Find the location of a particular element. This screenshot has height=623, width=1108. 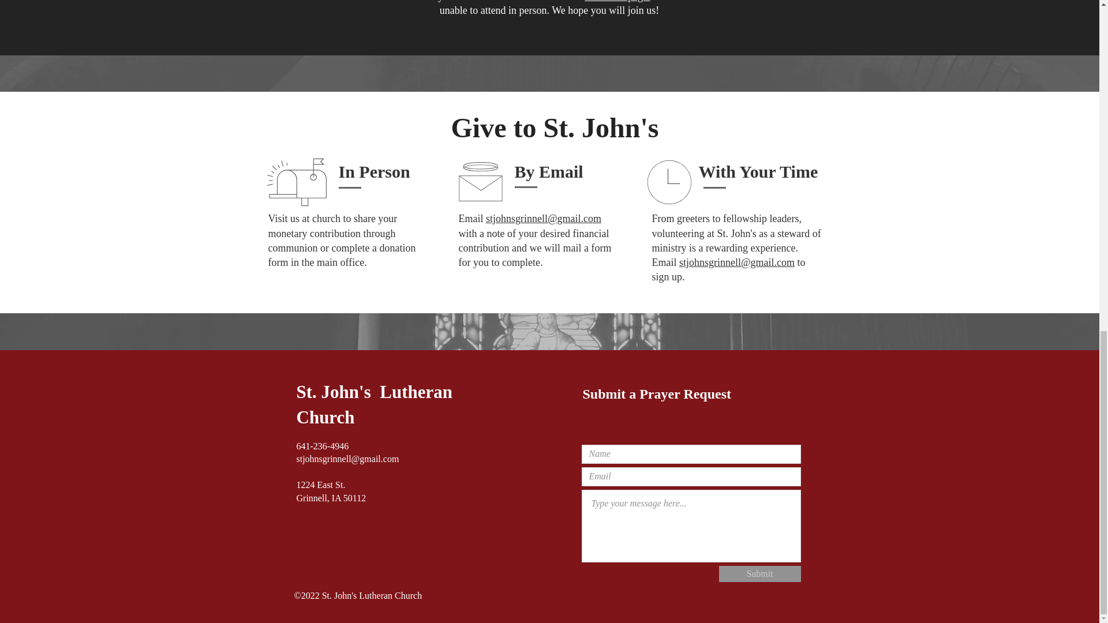

Submit is located at coordinates (760, 573).